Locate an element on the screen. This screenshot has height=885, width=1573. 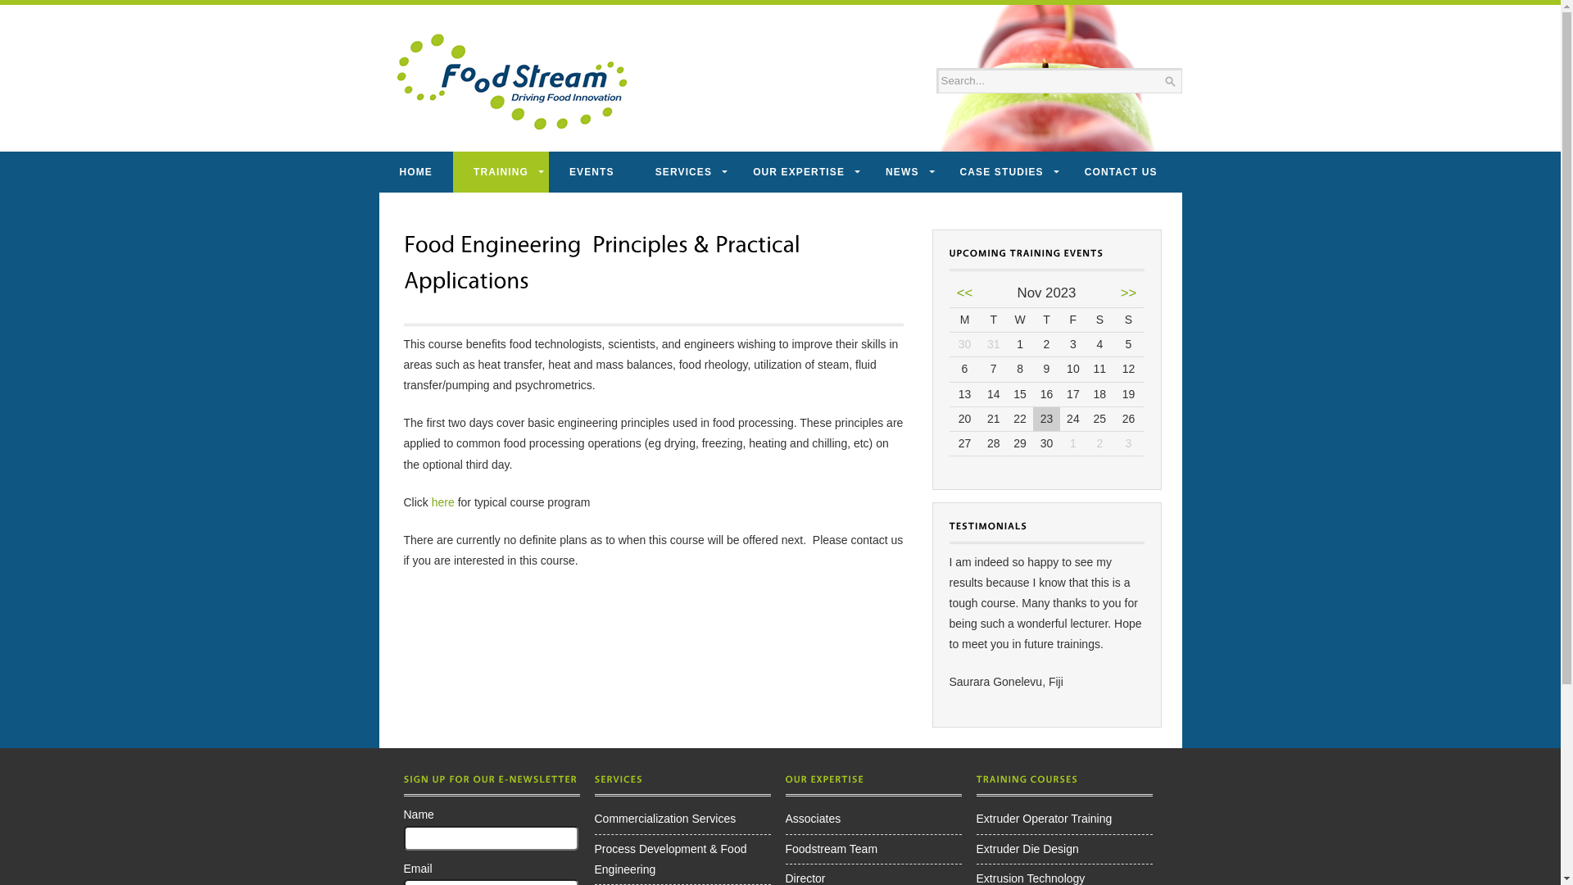
Commercialization Services is located at coordinates (665, 819).